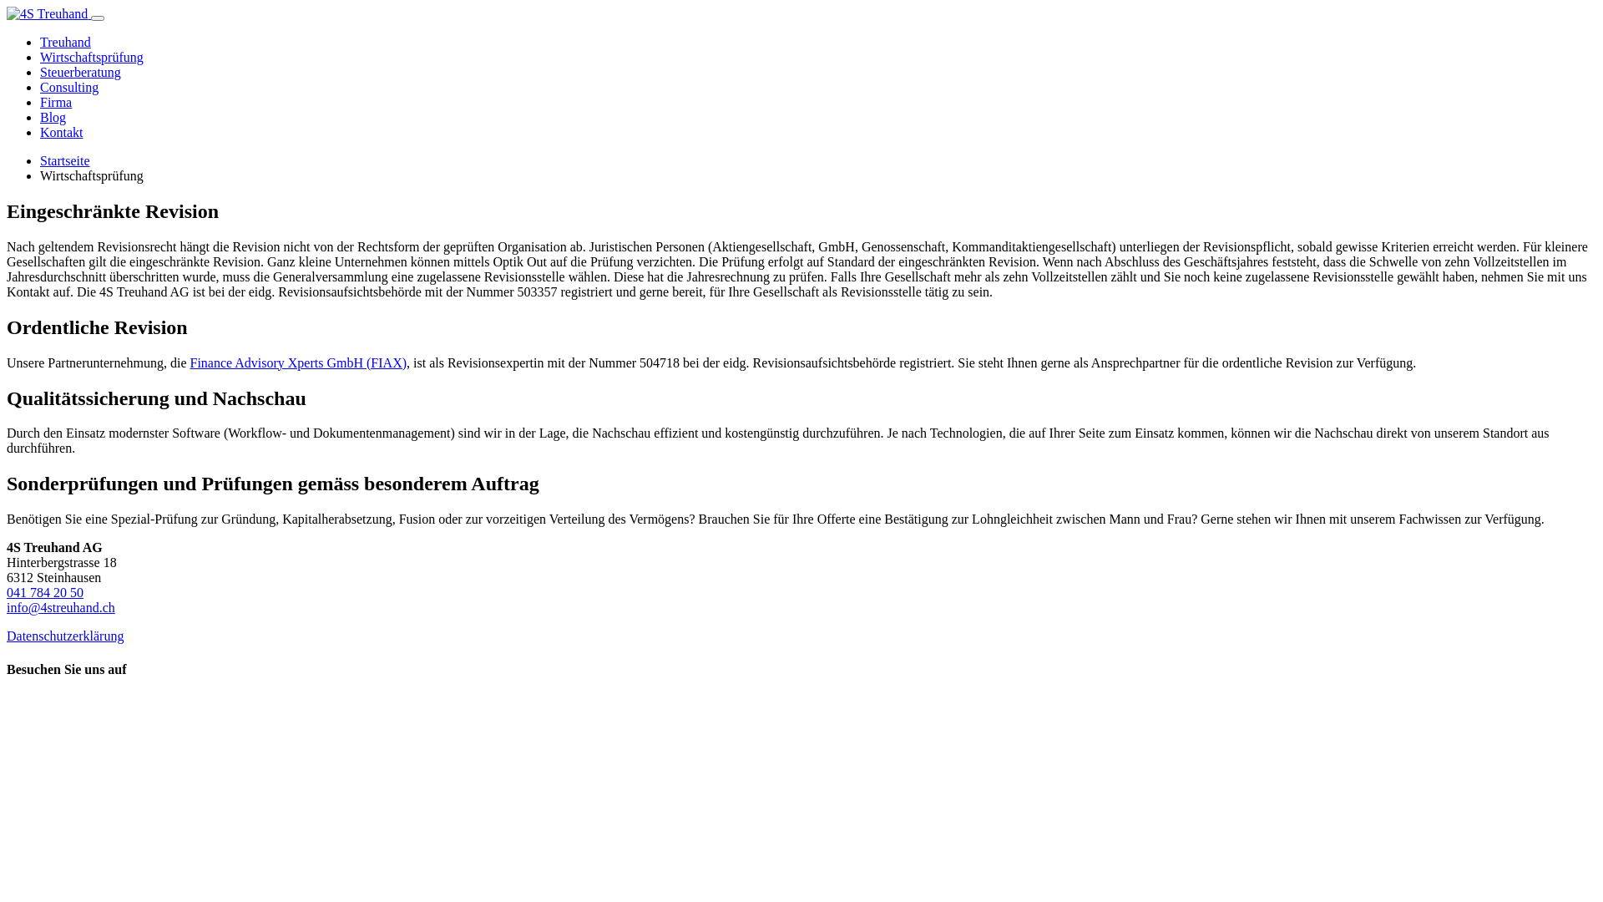 This screenshot has width=1603, height=902. I want to click on Kontakt, so click(62, 132).